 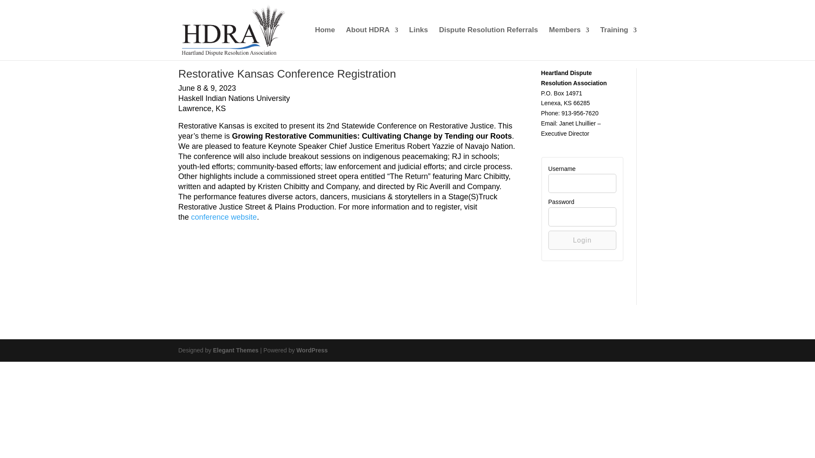 What do you see at coordinates (235, 350) in the screenshot?
I see `Elegant Themes` at bounding box center [235, 350].